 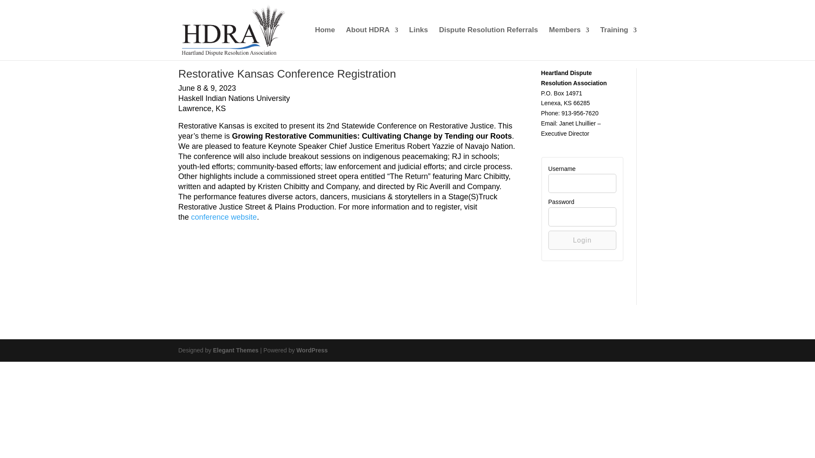 What do you see at coordinates (235, 350) in the screenshot?
I see `Elegant Themes` at bounding box center [235, 350].